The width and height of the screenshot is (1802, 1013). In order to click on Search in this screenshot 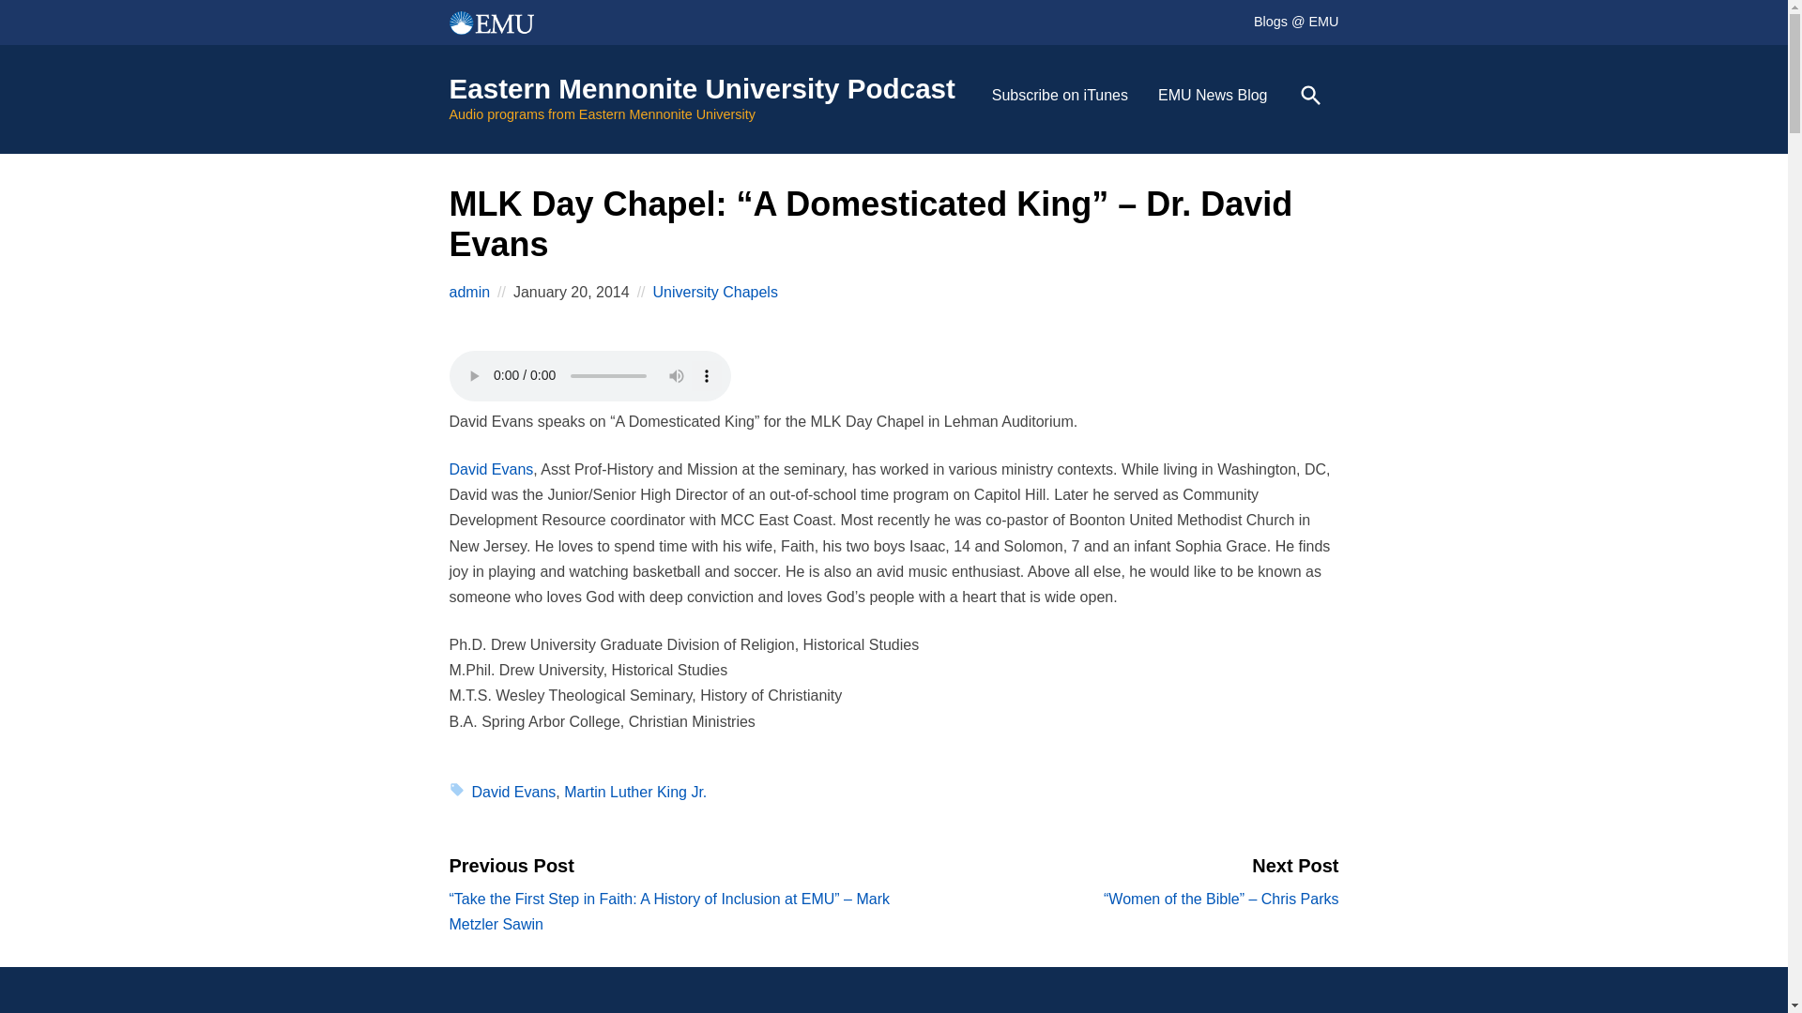, I will do `click(1310, 96)`.